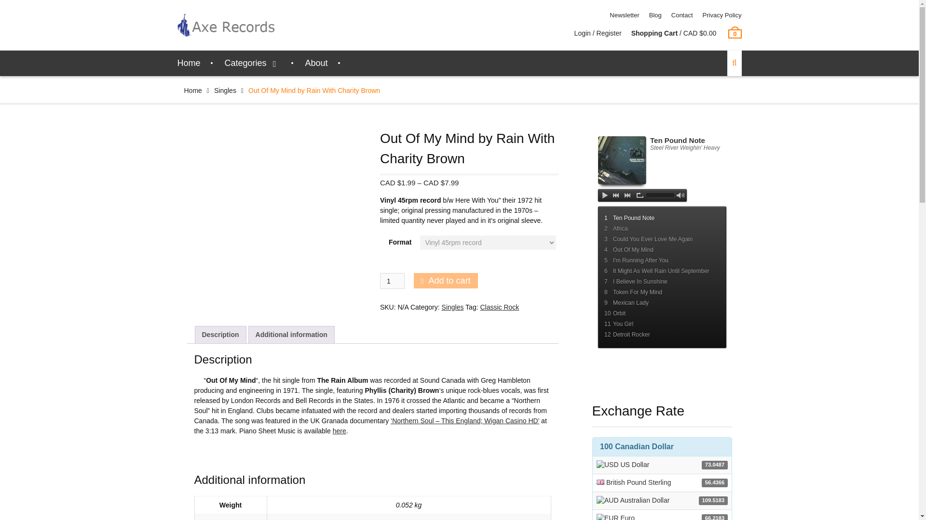 This screenshot has height=520, width=926. I want to click on Singles, so click(452, 307).